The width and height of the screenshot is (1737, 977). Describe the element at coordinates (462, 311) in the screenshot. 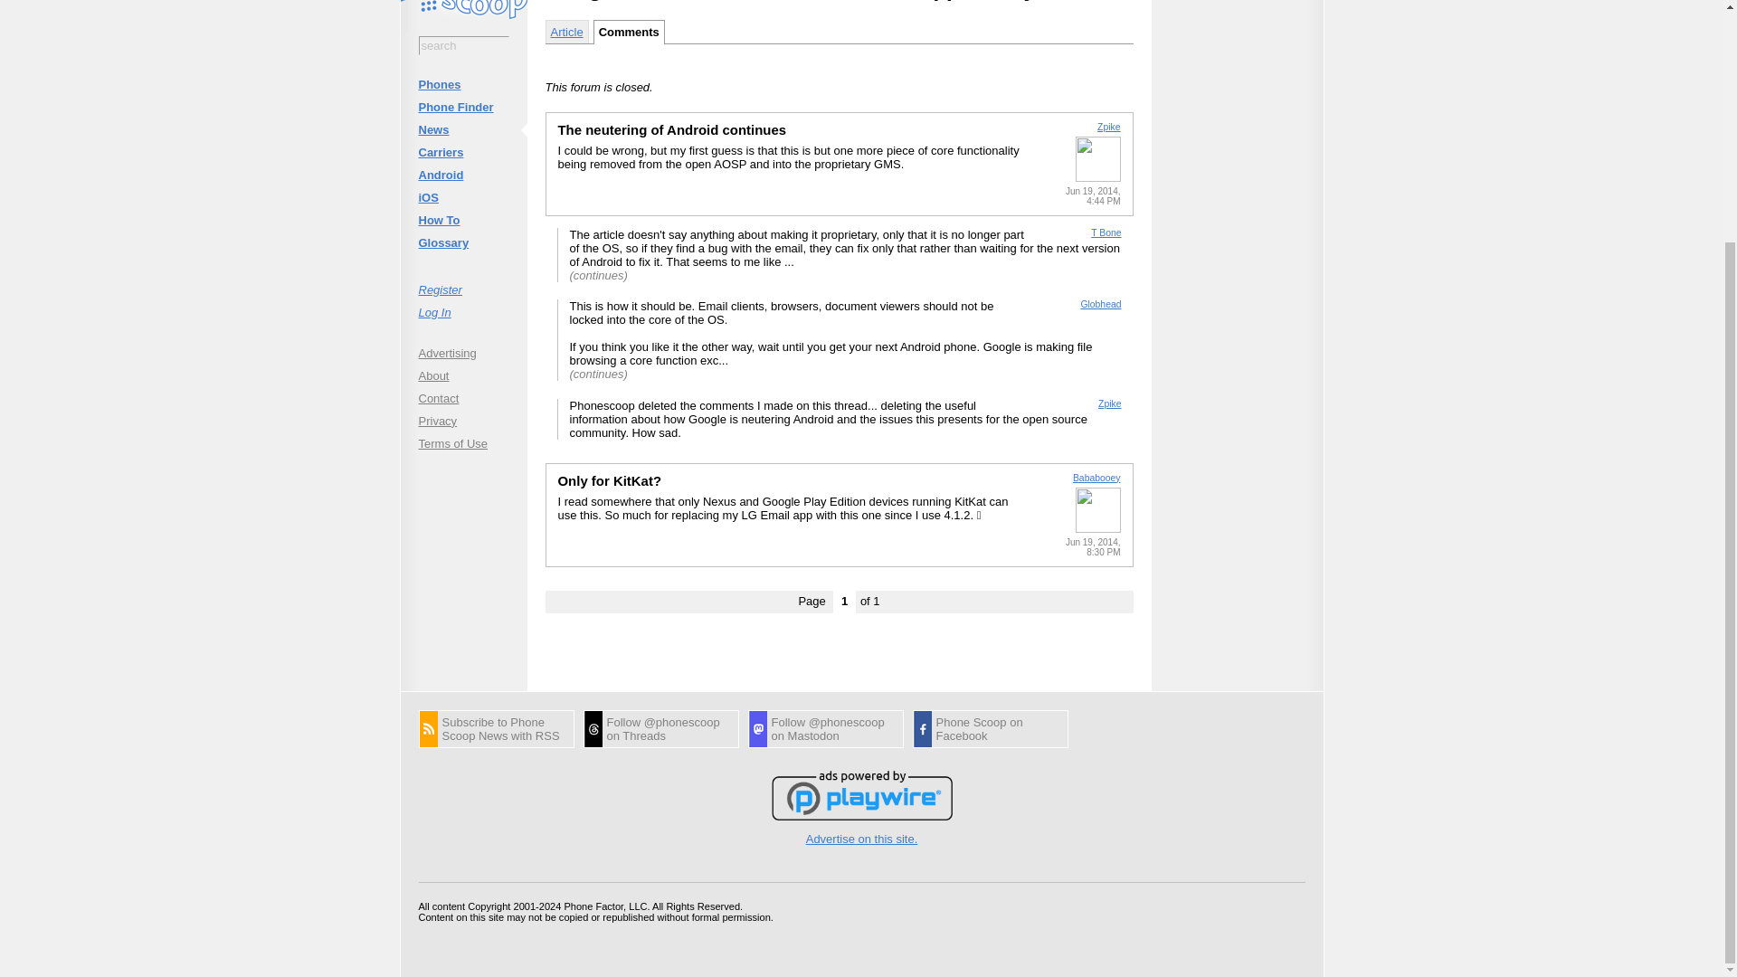

I see `Log In` at that location.